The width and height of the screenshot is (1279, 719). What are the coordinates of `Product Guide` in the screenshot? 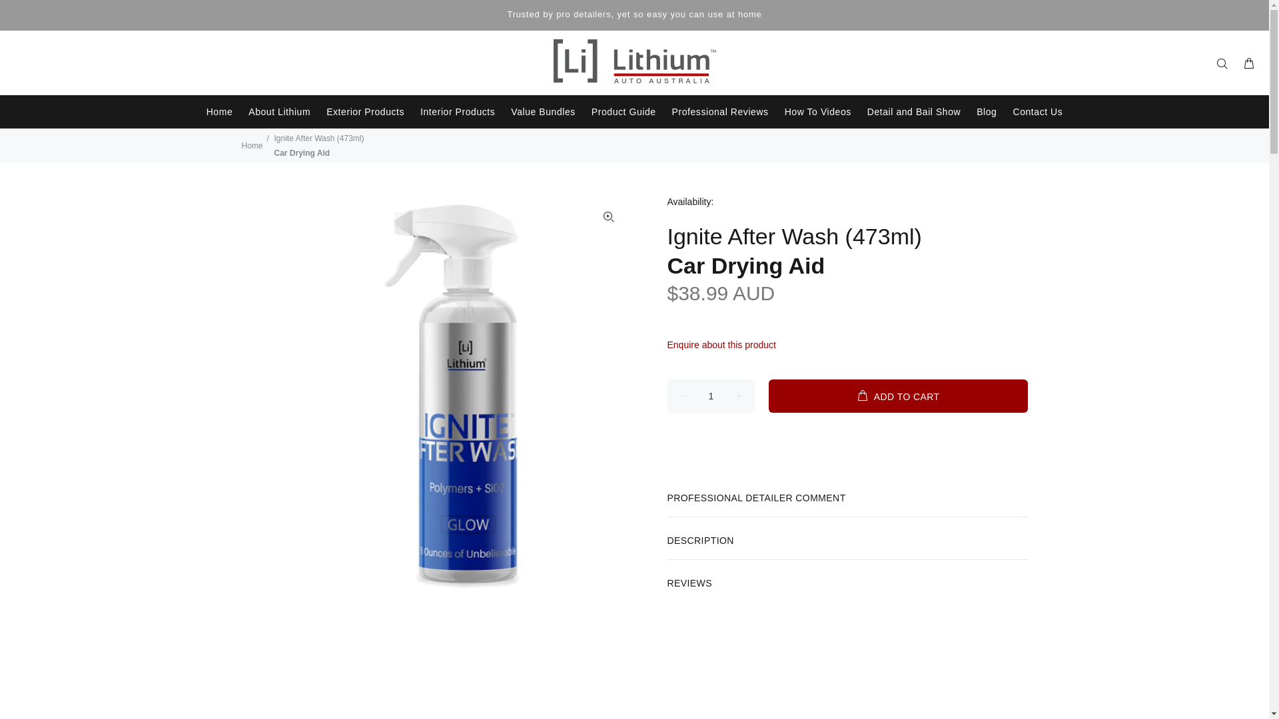 It's located at (624, 112).